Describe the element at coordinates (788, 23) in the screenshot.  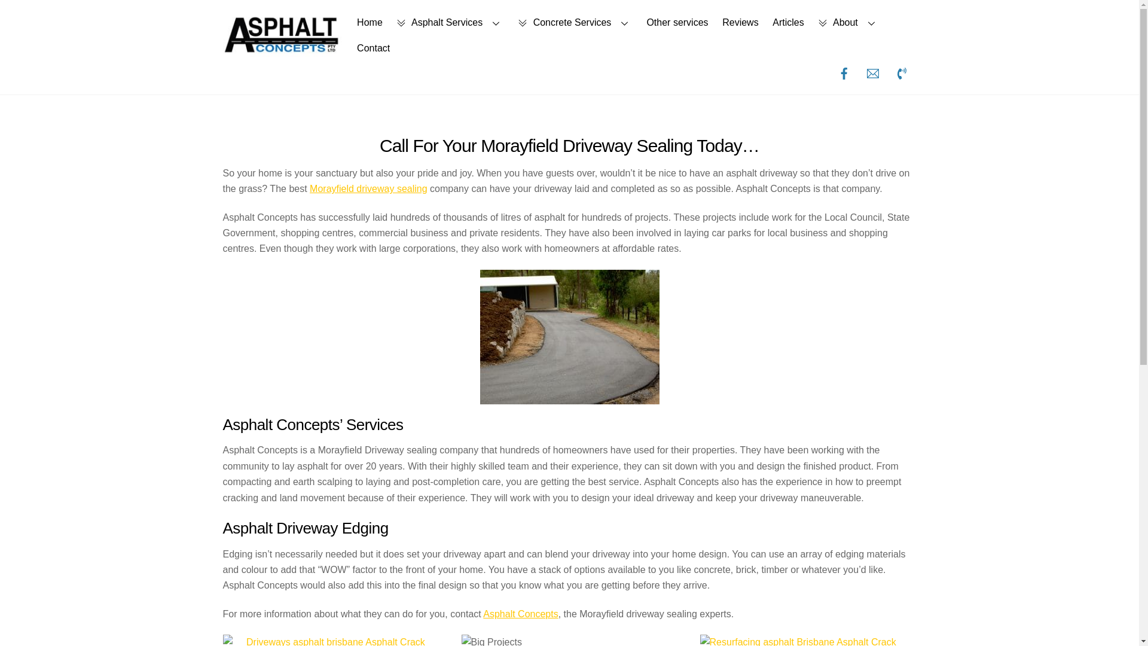
I see `Articles` at that location.